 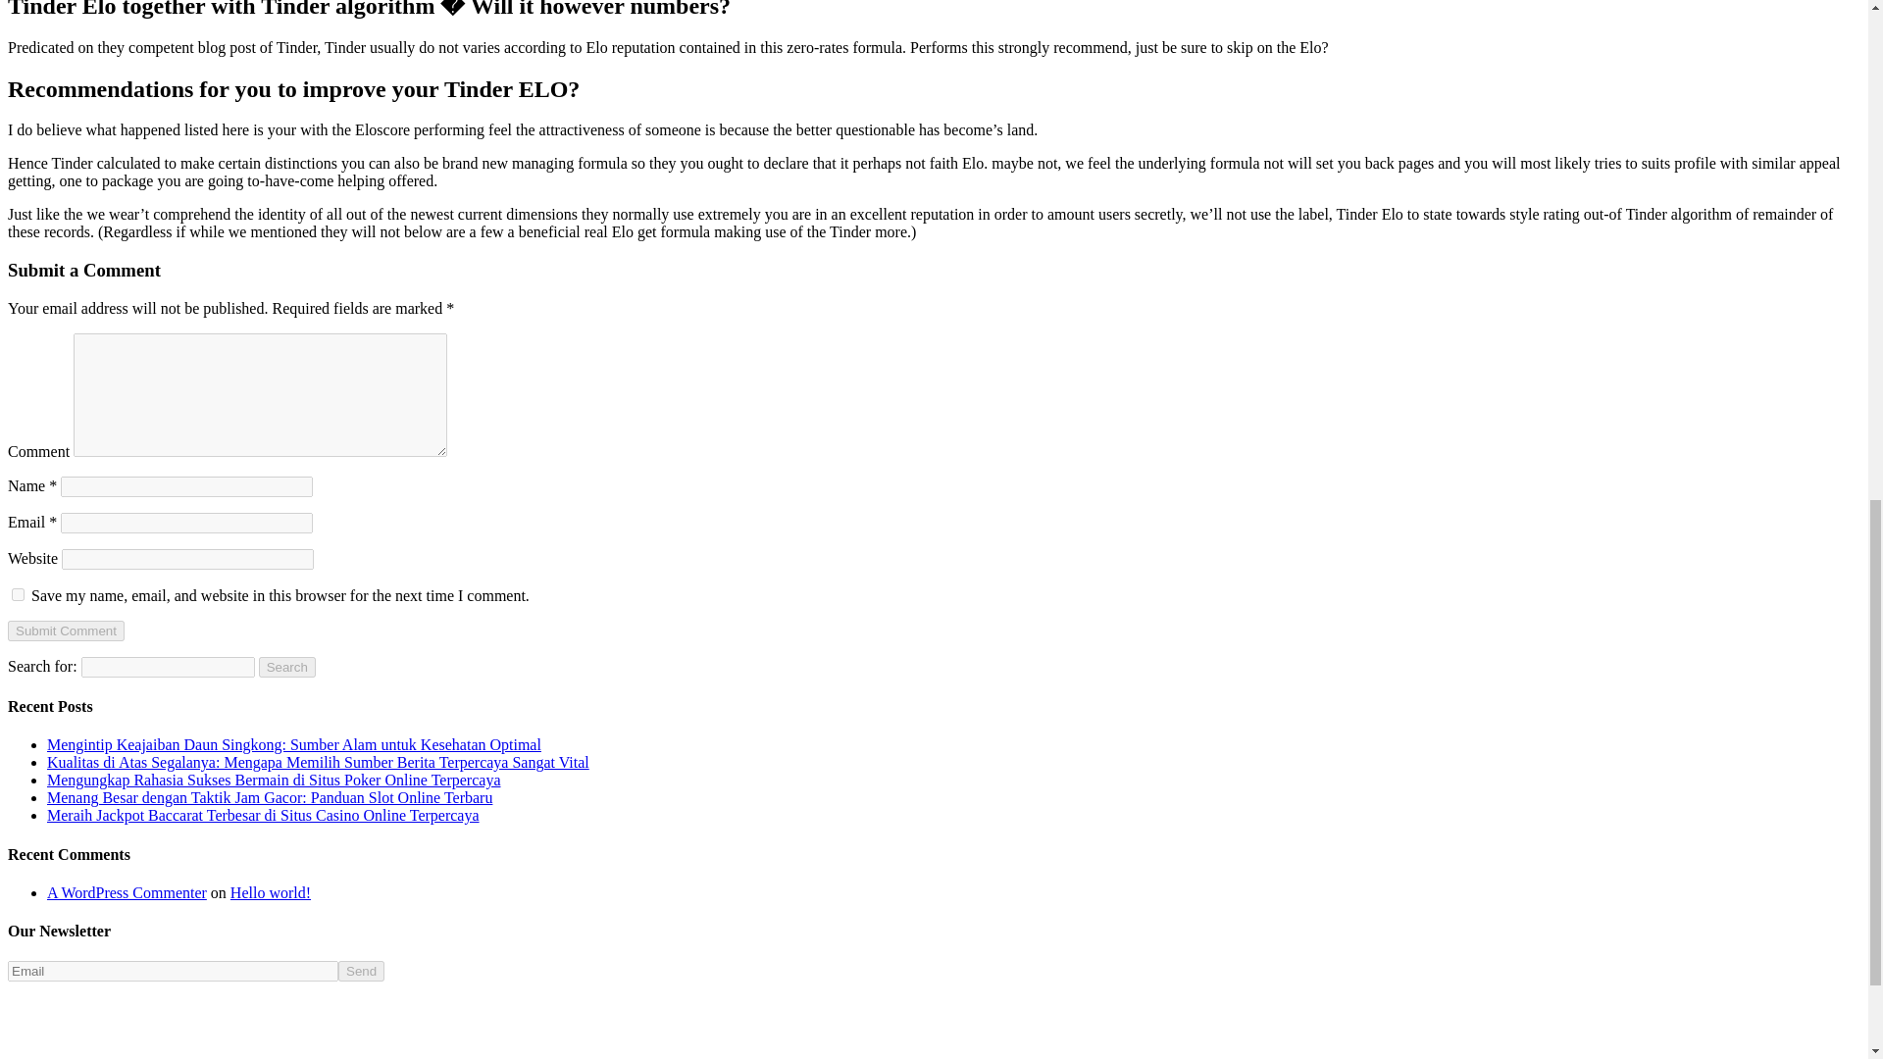 I want to click on Submit Comment, so click(x=65, y=630).